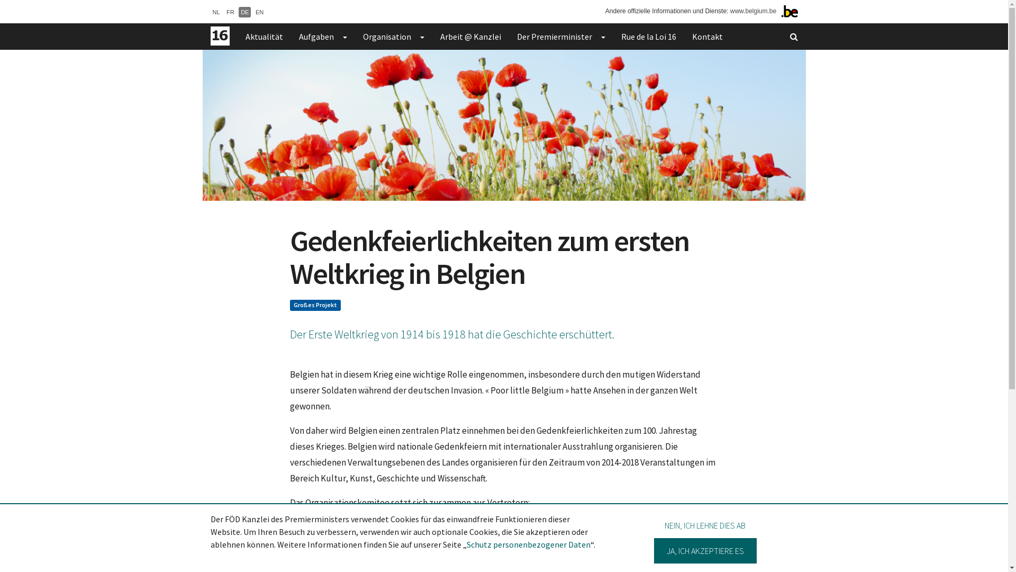 The height and width of the screenshot is (572, 1016). Describe the element at coordinates (344, 37) in the screenshot. I see `Open Aufgaben Submenu` at that location.